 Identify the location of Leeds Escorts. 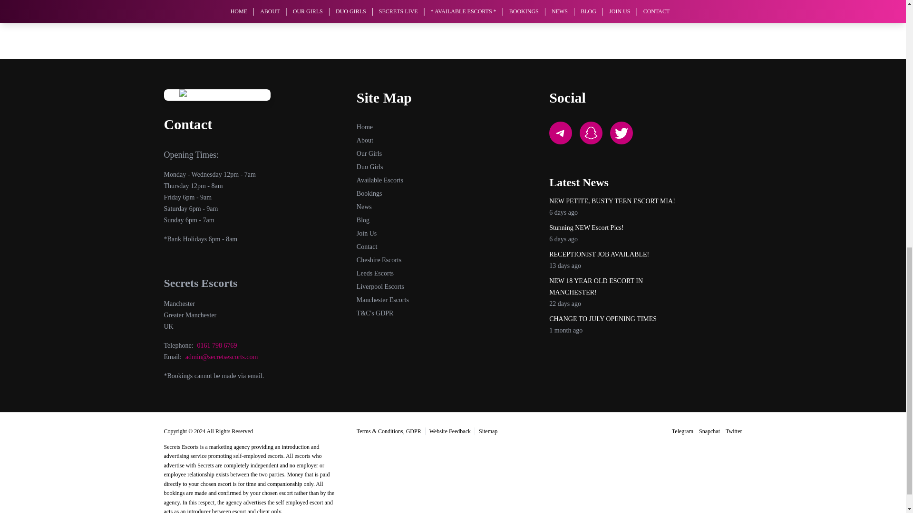
(375, 274).